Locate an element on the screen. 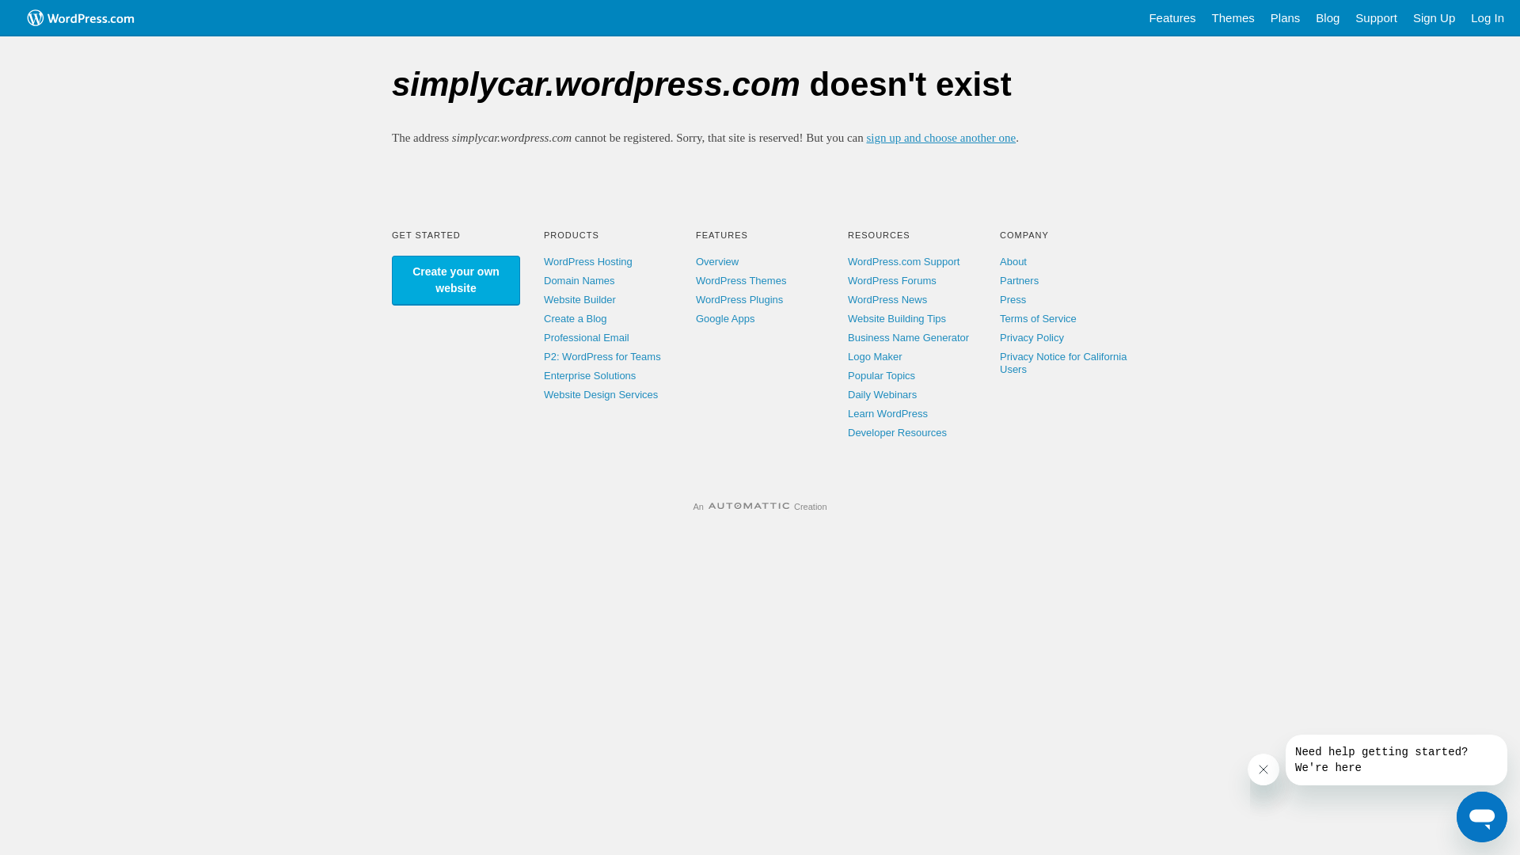 This screenshot has height=855, width=1520. Terms of Service is located at coordinates (1039, 318).